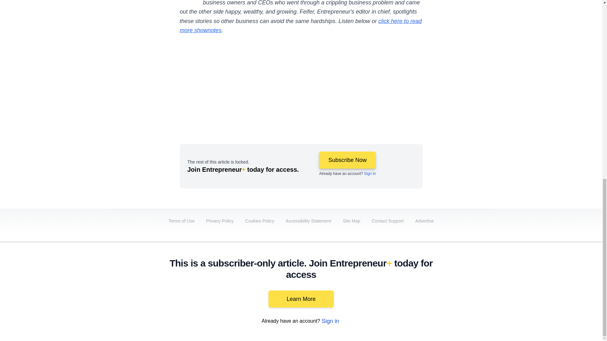 The width and height of the screenshot is (607, 341). What do you see at coordinates (432, 288) in the screenshot?
I see `instagram` at bounding box center [432, 288].